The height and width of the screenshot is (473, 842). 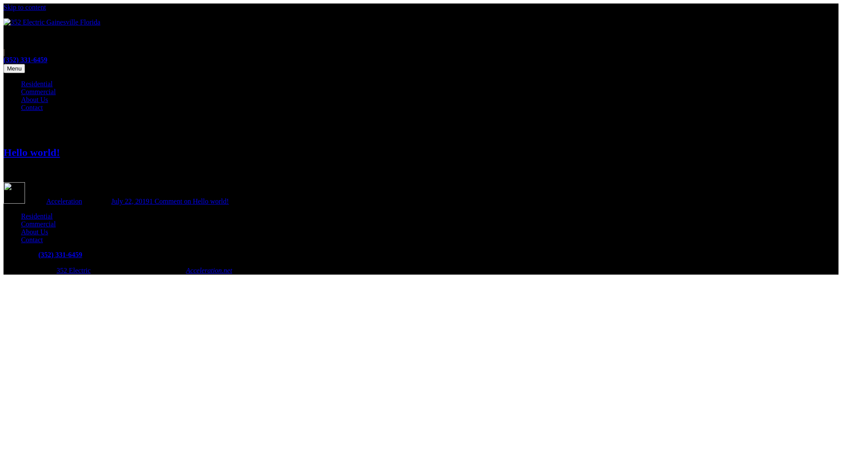 I want to click on Contact, so click(x=32, y=108).